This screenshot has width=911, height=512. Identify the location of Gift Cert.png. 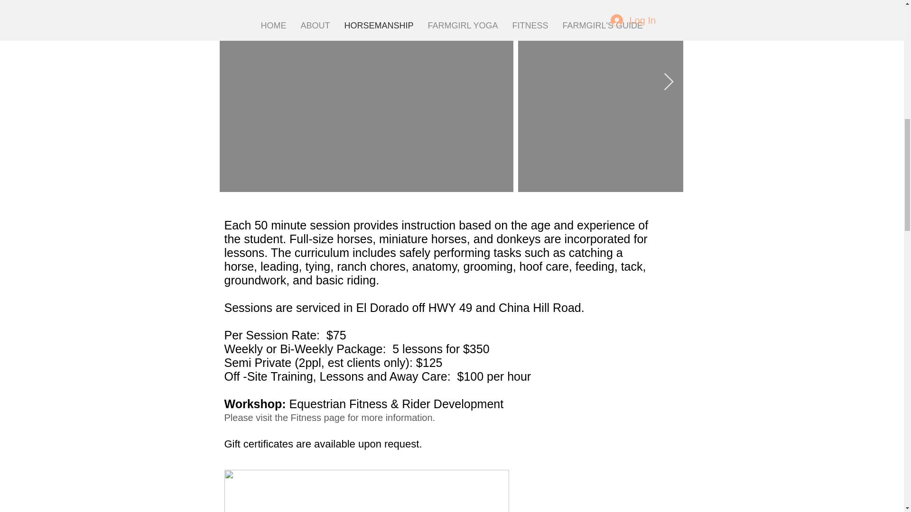
(366, 491).